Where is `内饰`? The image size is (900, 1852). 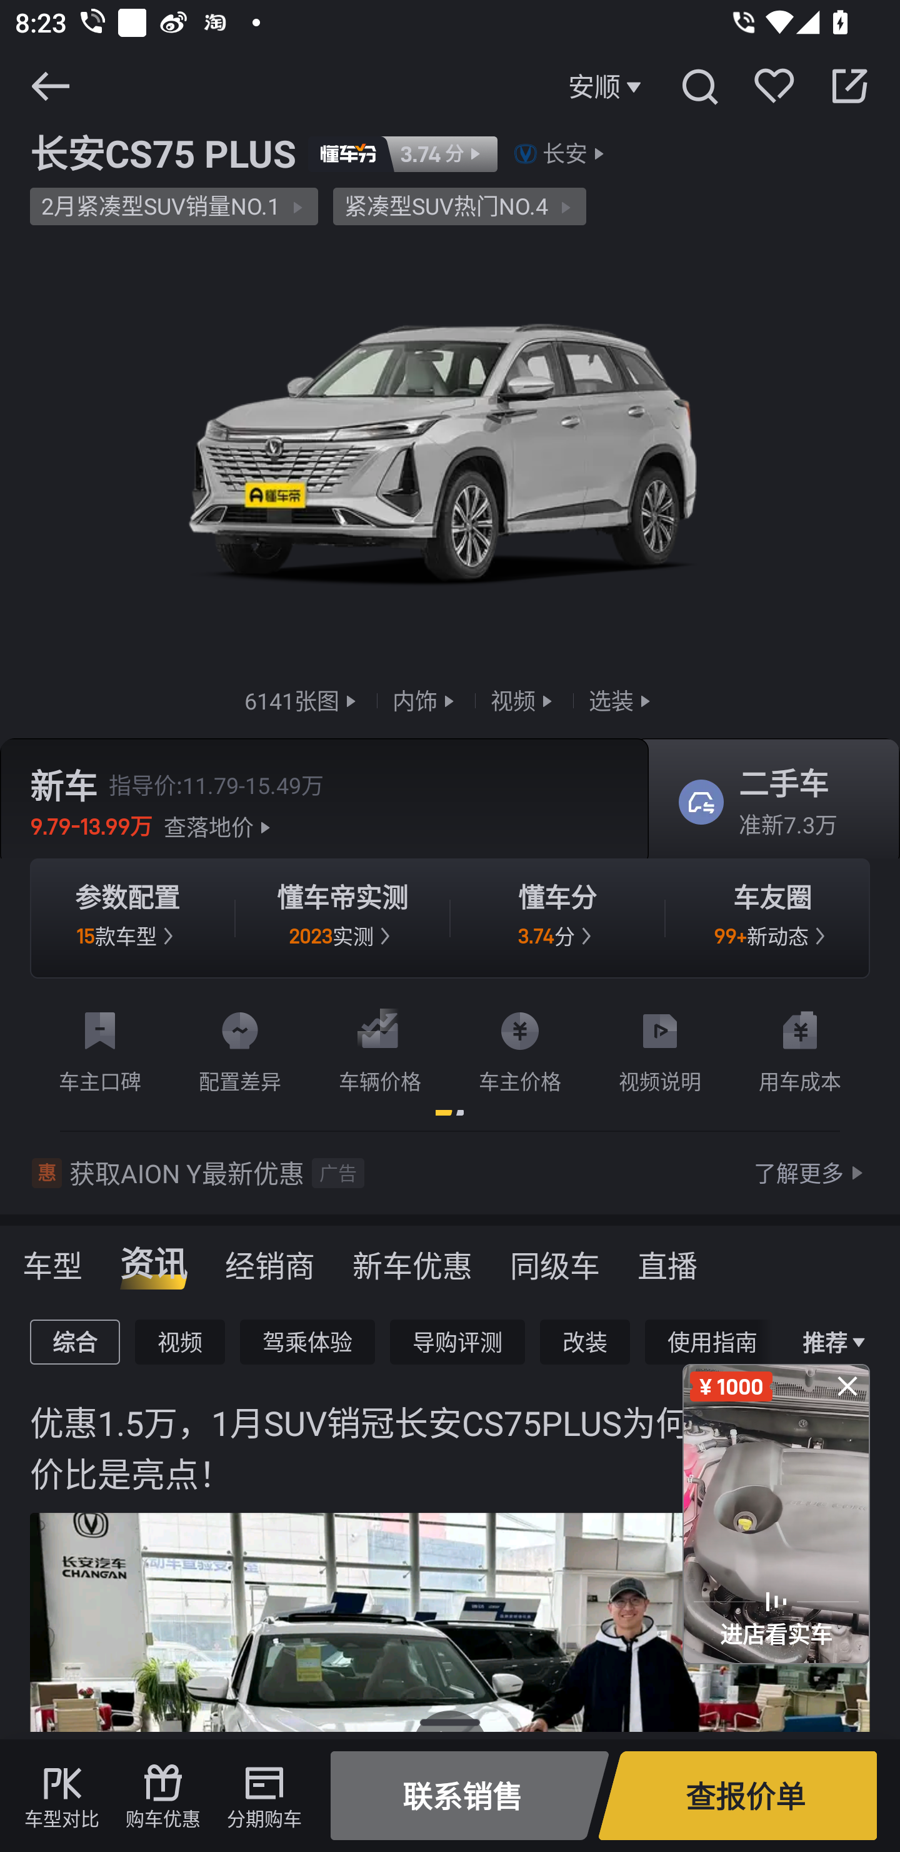 内饰 is located at coordinates (426, 700).